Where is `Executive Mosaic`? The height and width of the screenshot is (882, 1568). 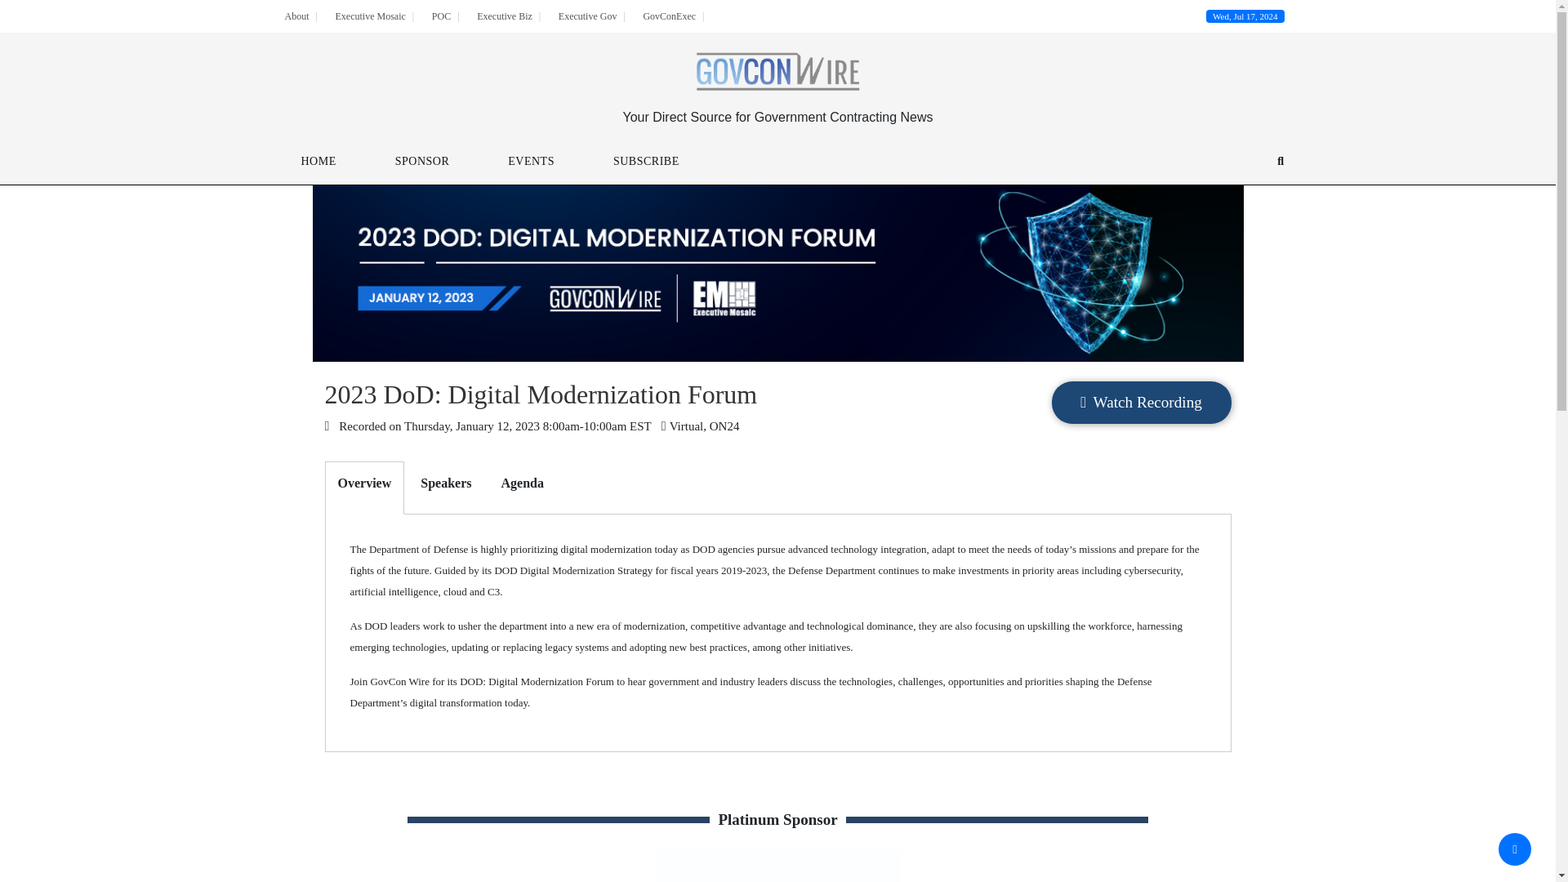
Executive Mosaic is located at coordinates (369, 16).